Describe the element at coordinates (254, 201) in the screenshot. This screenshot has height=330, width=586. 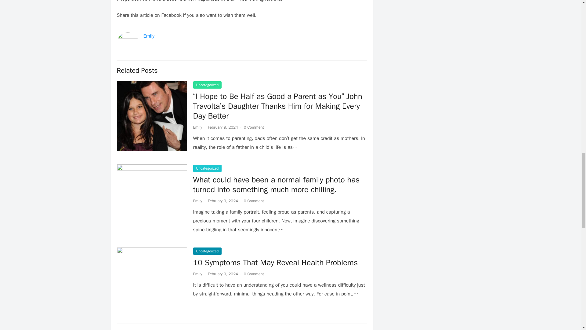
I see `0 Comment` at that location.